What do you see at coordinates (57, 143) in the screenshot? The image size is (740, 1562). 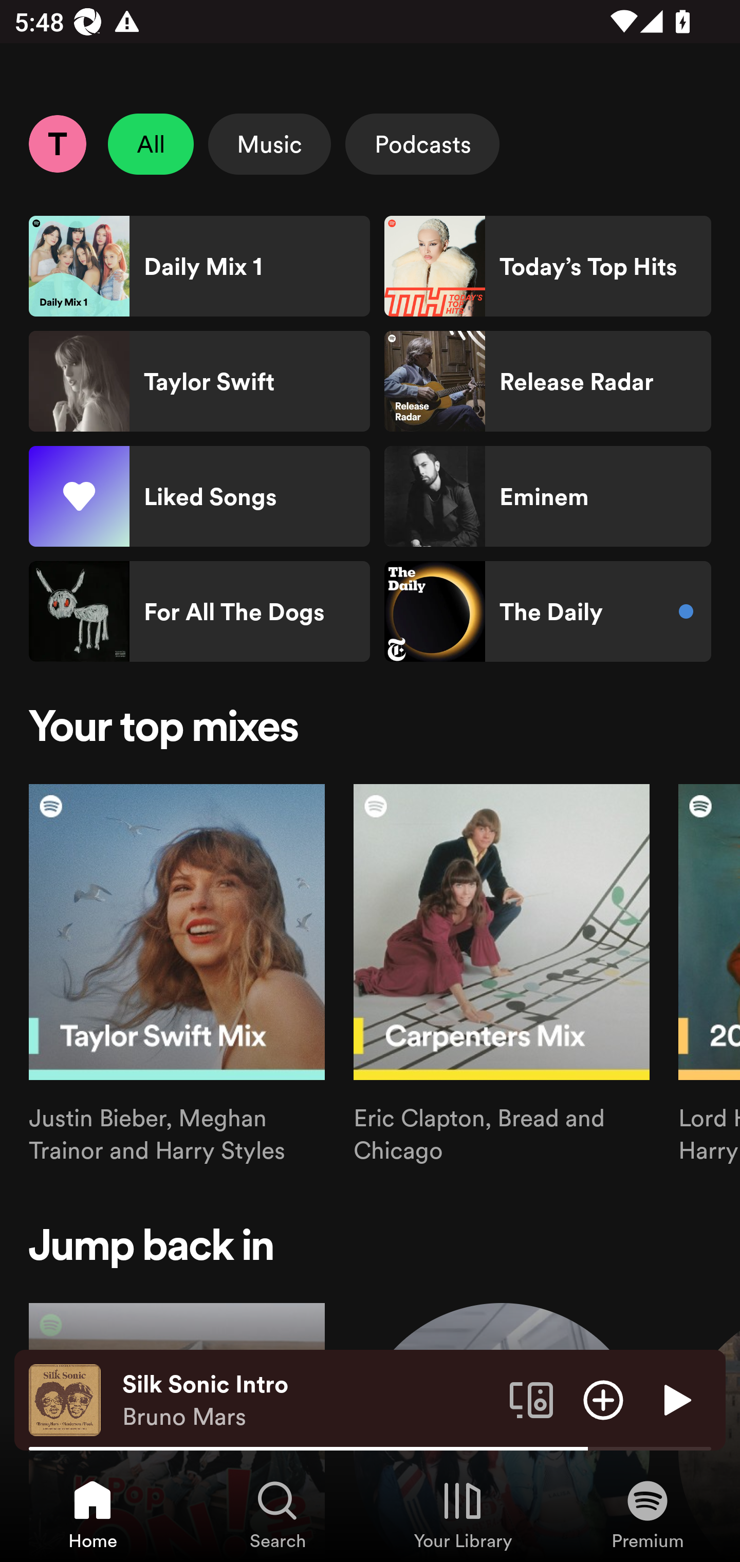 I see `Profile` at bounding box center [57, 143].